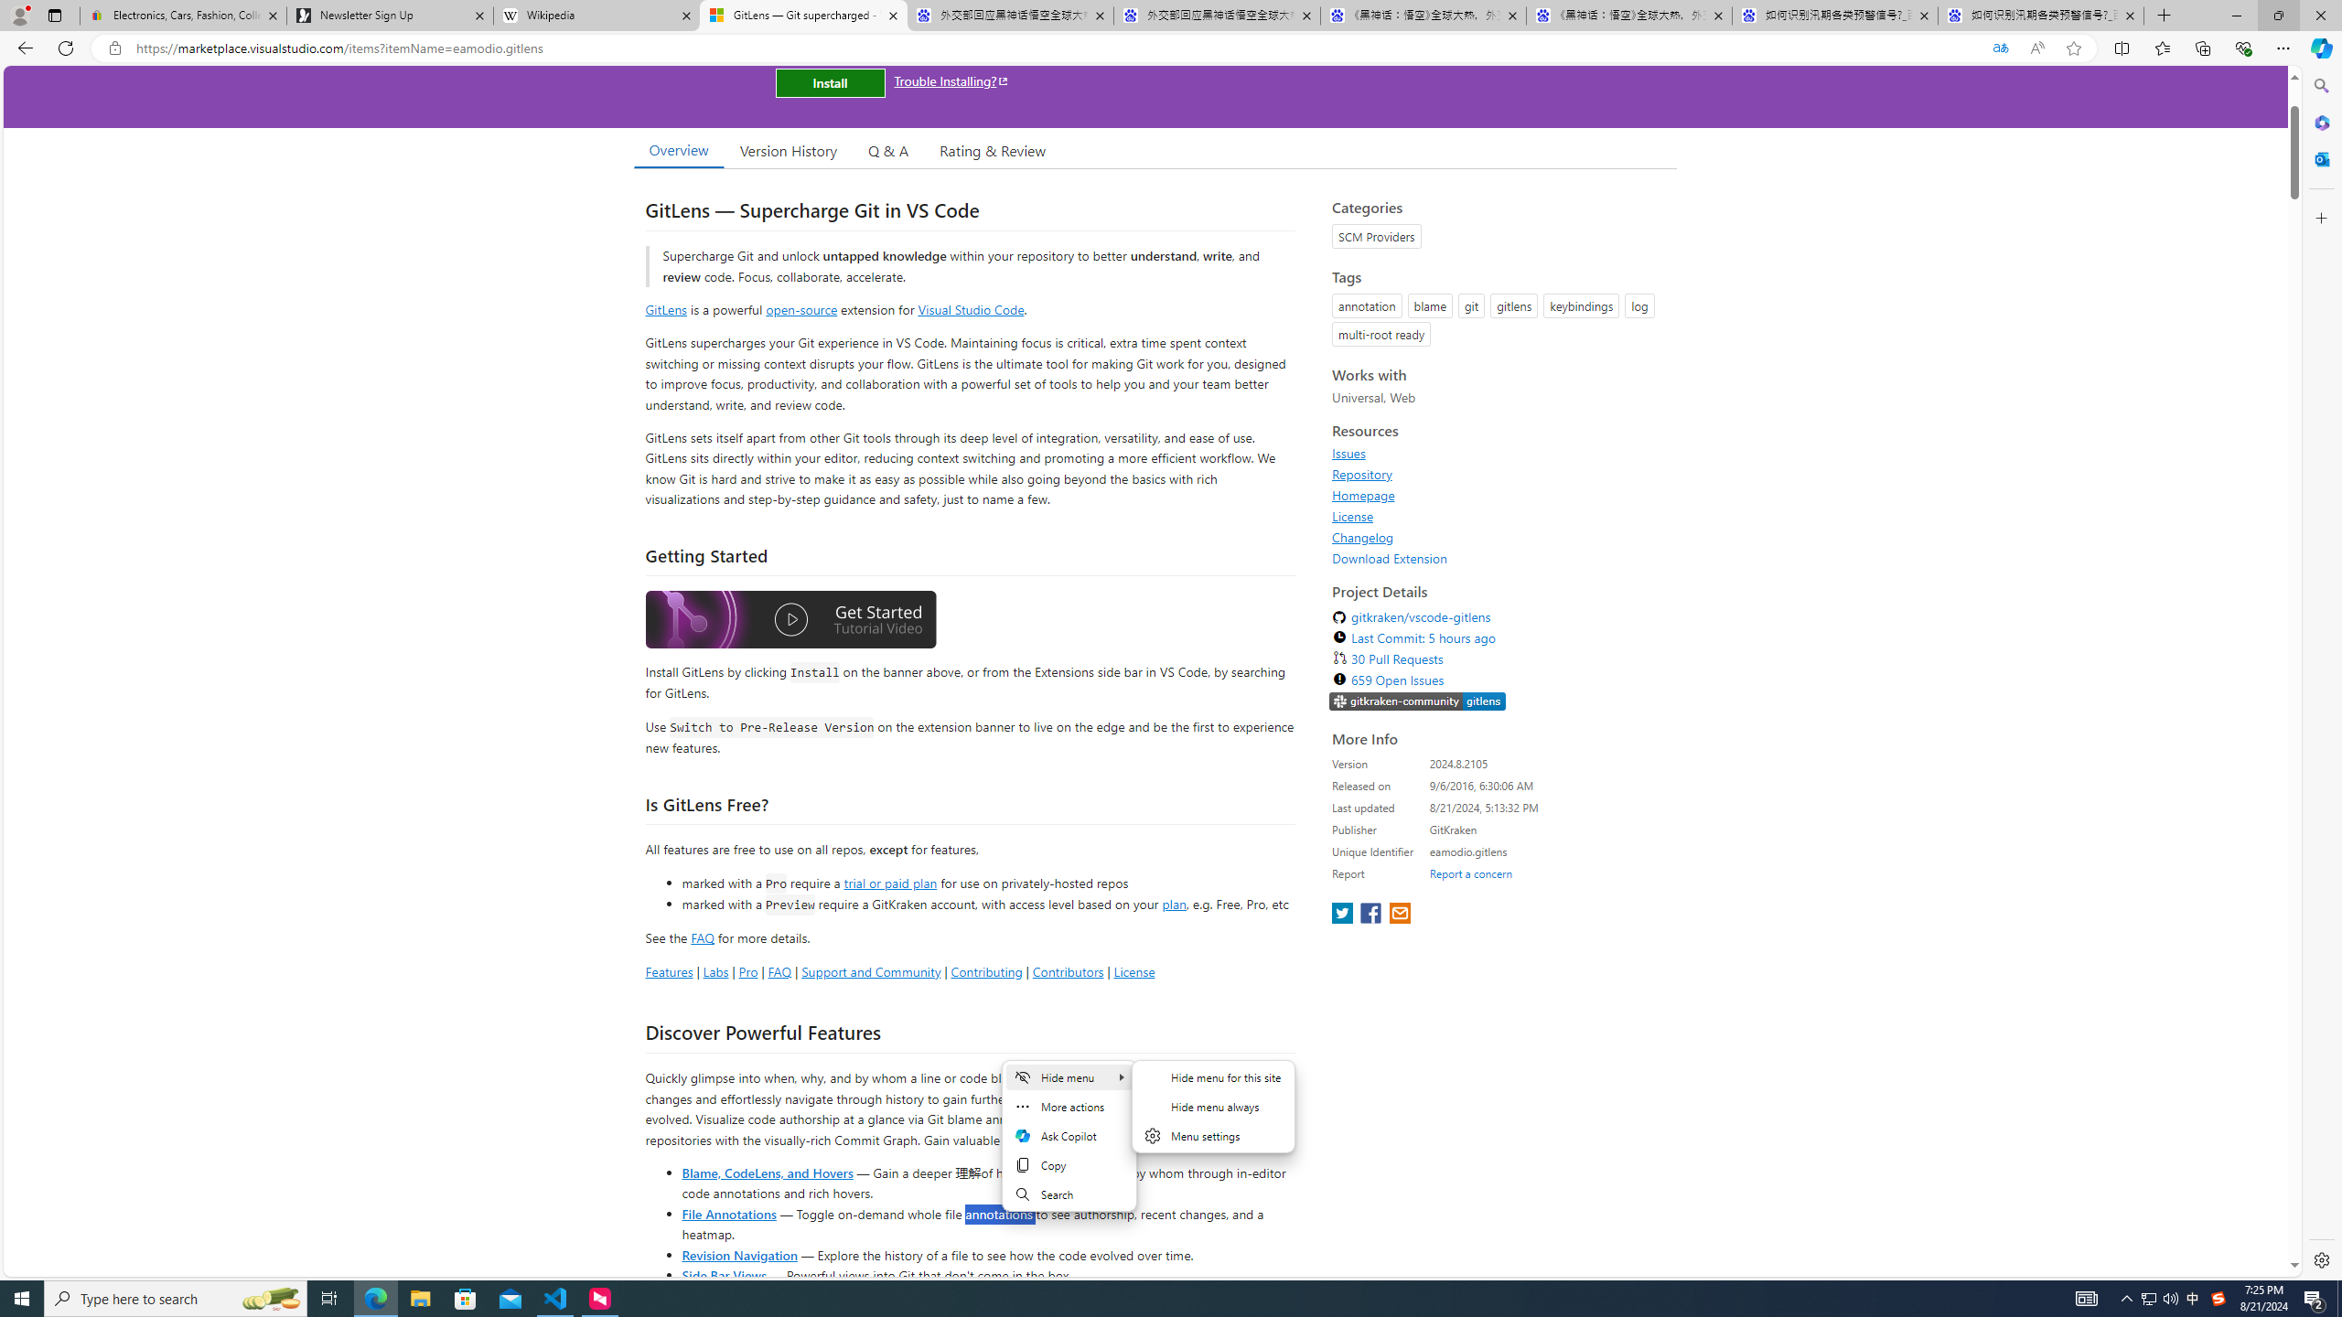  I want to click on Mini menu on text selection, so click(1069, 1147).